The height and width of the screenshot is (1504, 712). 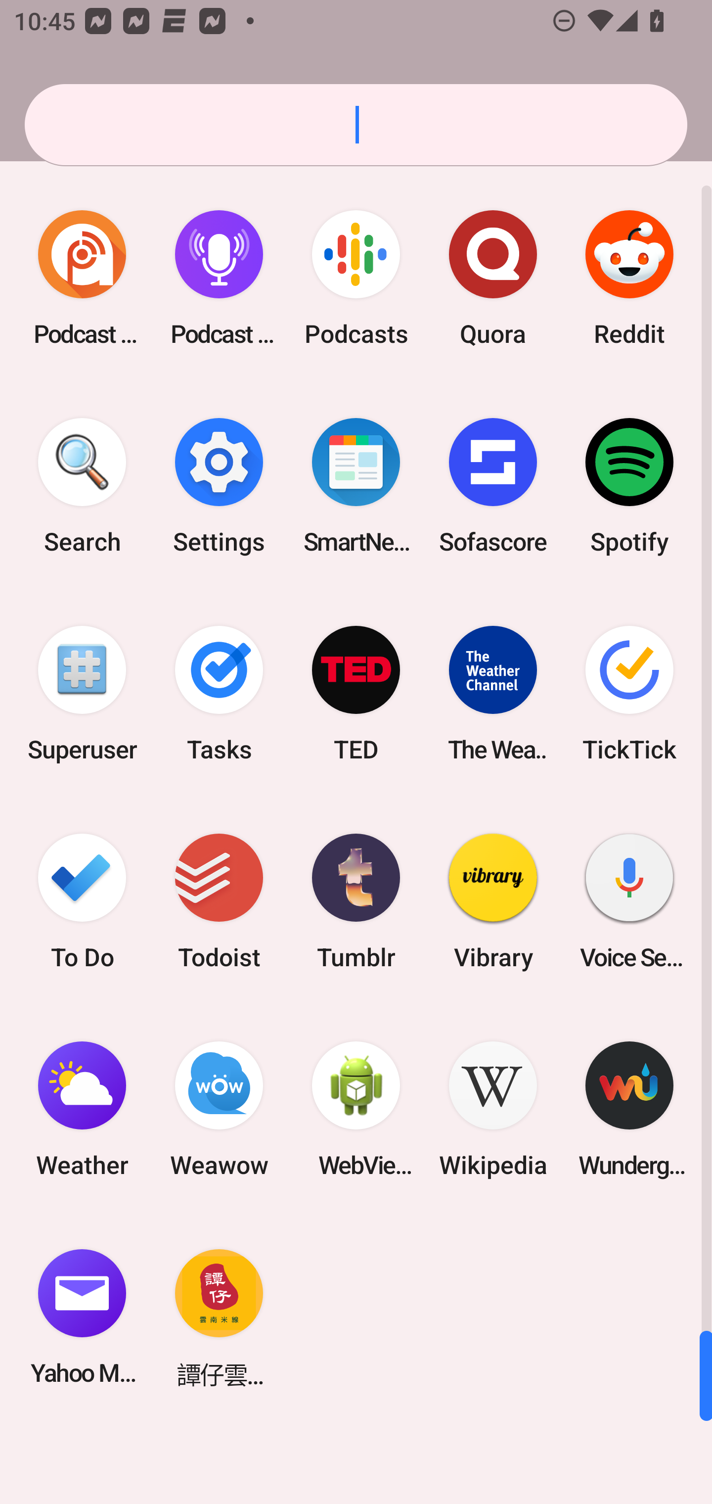 What do you see at coordinates (356, 125) in the screenshot?
I see `  Search apps` at bounding box center [356, 125].